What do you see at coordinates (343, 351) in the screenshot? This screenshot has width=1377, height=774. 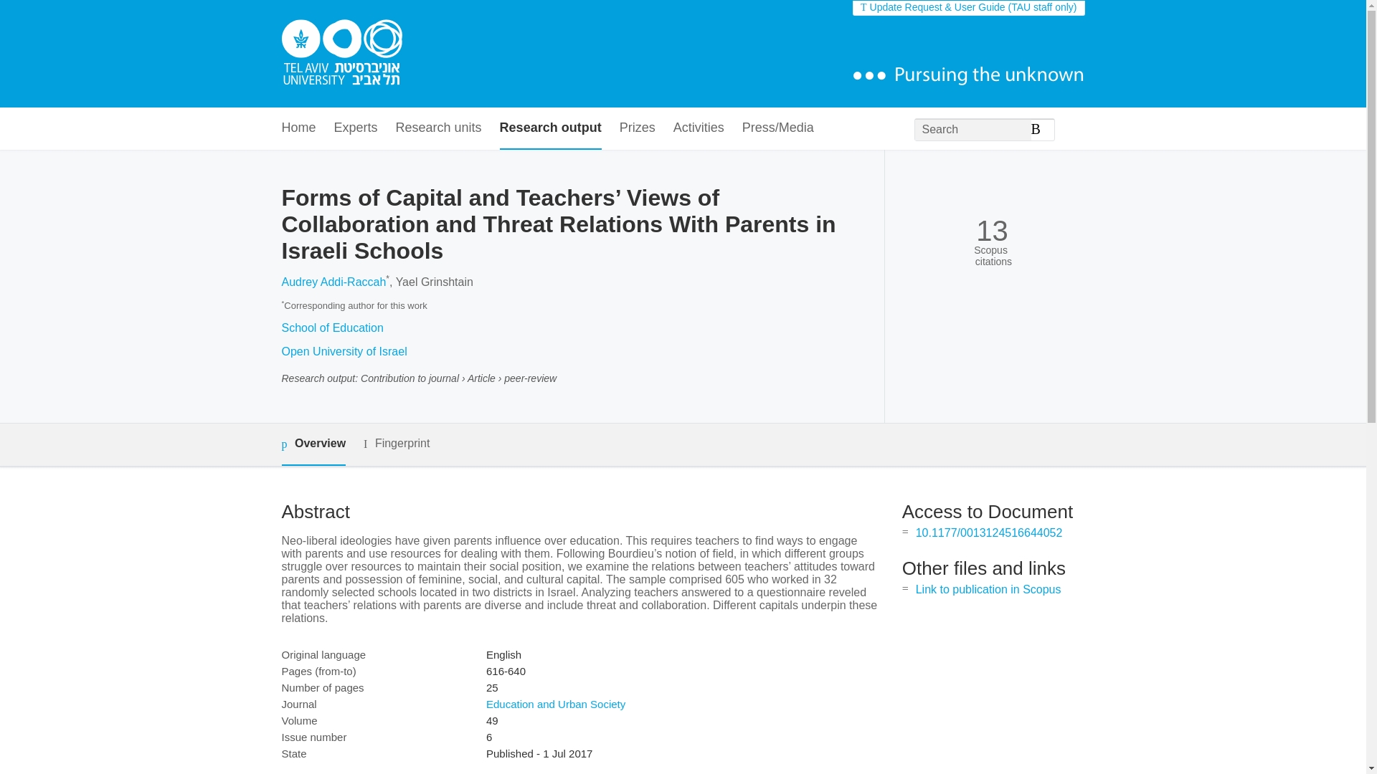 I see `Open University of Israel` at bounding box center [343, 351].